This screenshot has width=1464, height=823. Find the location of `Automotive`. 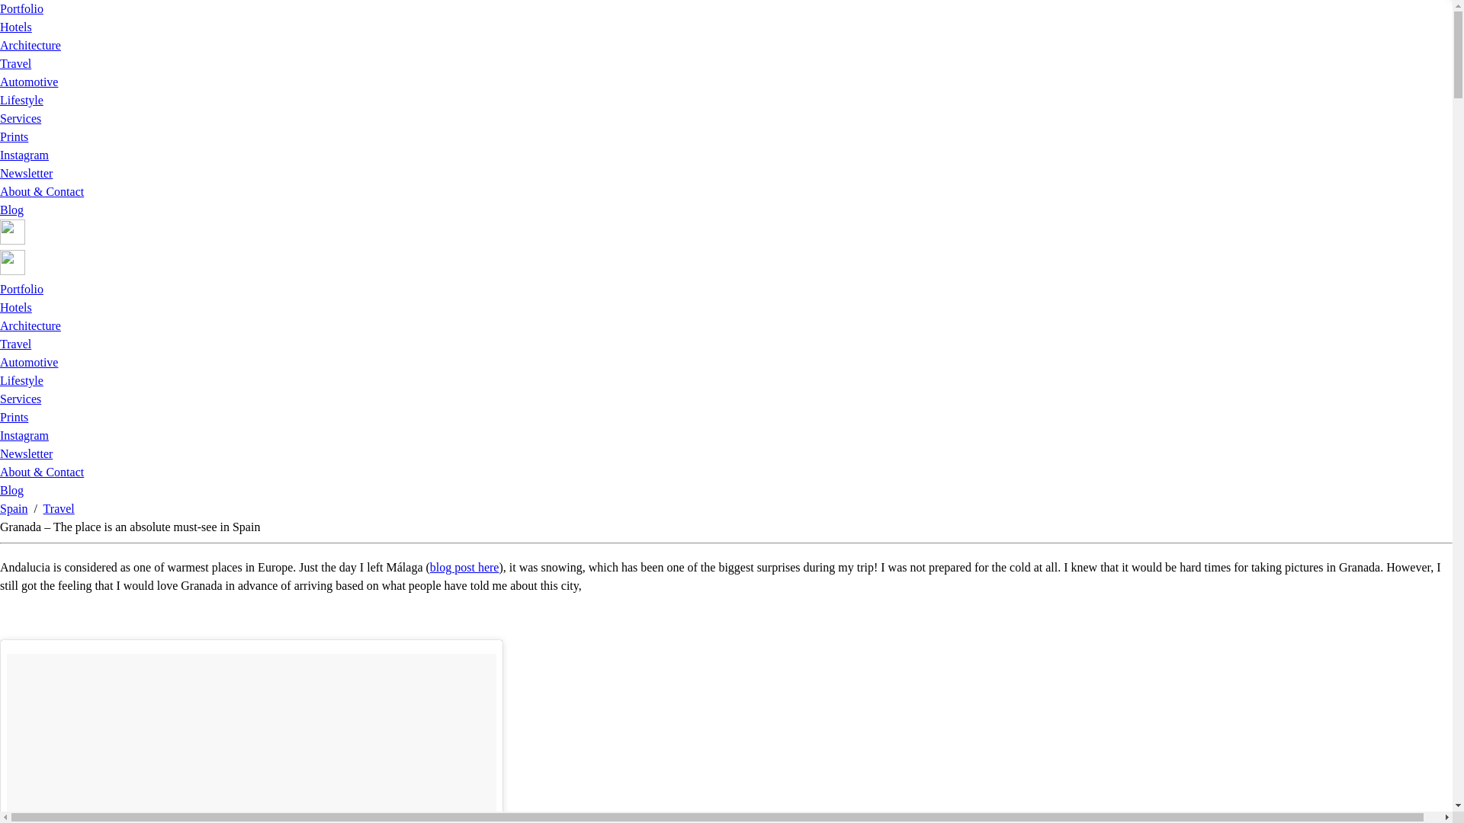

Automotive is located at coordinates (29, 82).